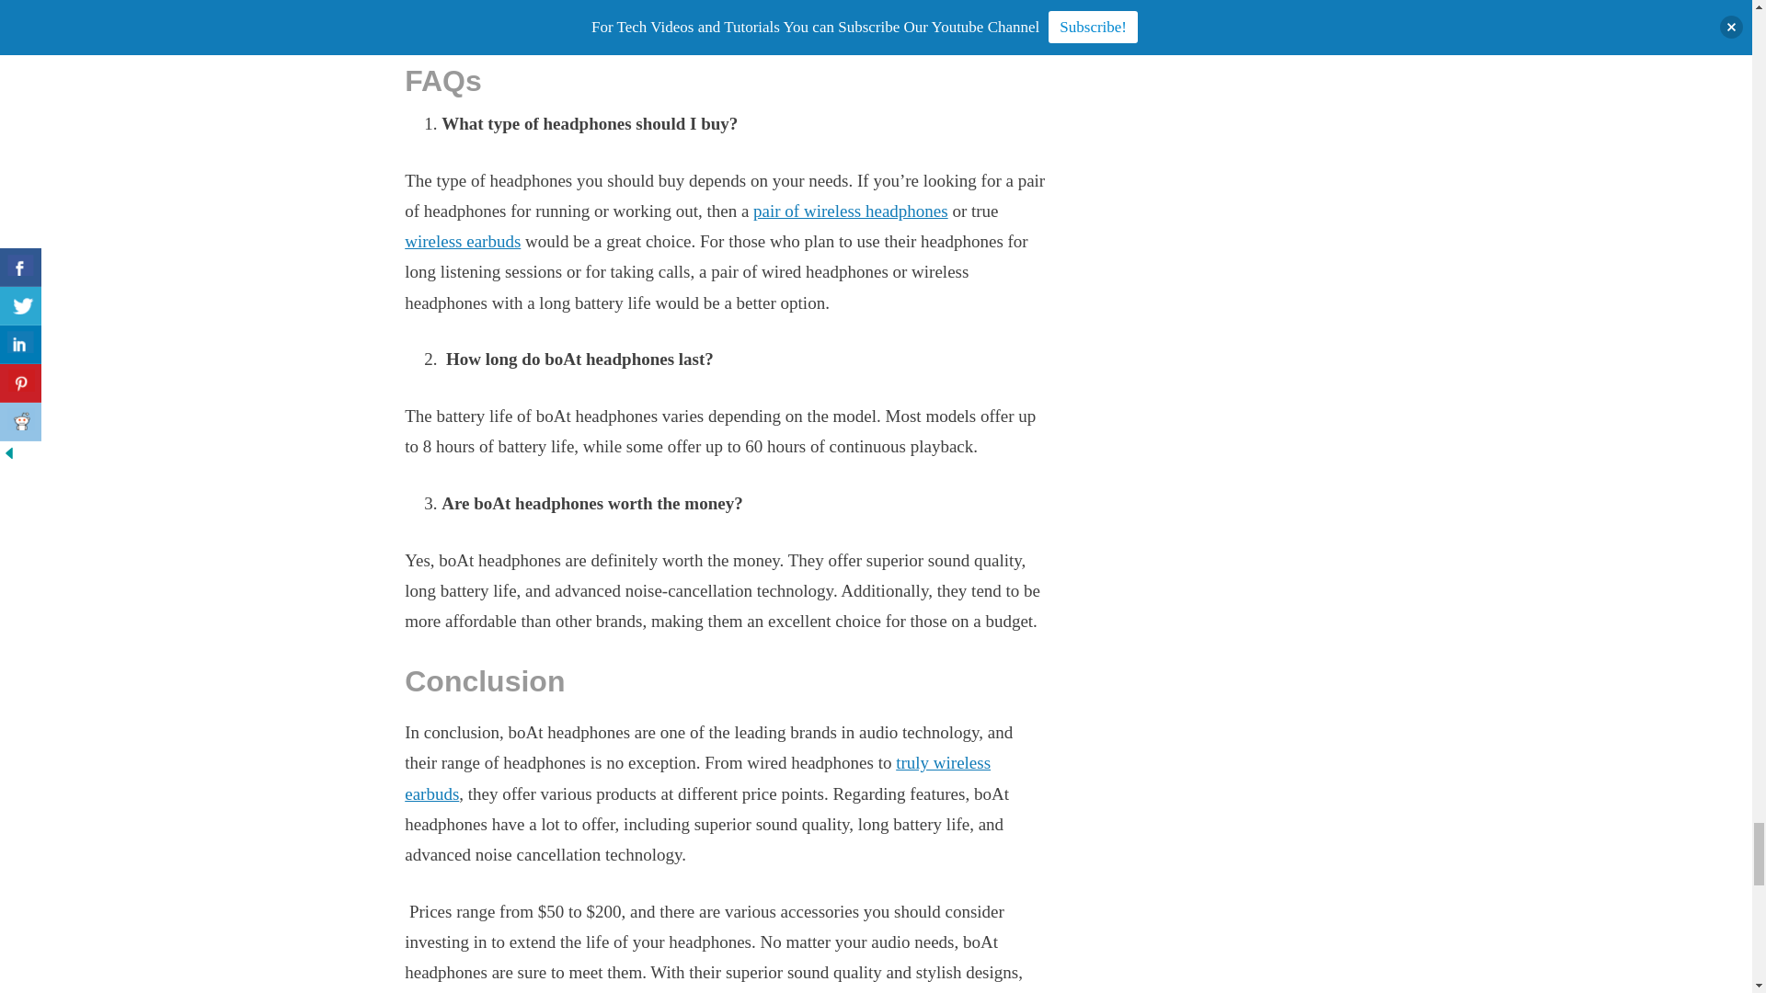 The height and width of the screenshot is (993, 1766). What do you see at coordinates (462, 241) in the screenshot?
I see `wireless earbuds` at bounding box center [462, 241].